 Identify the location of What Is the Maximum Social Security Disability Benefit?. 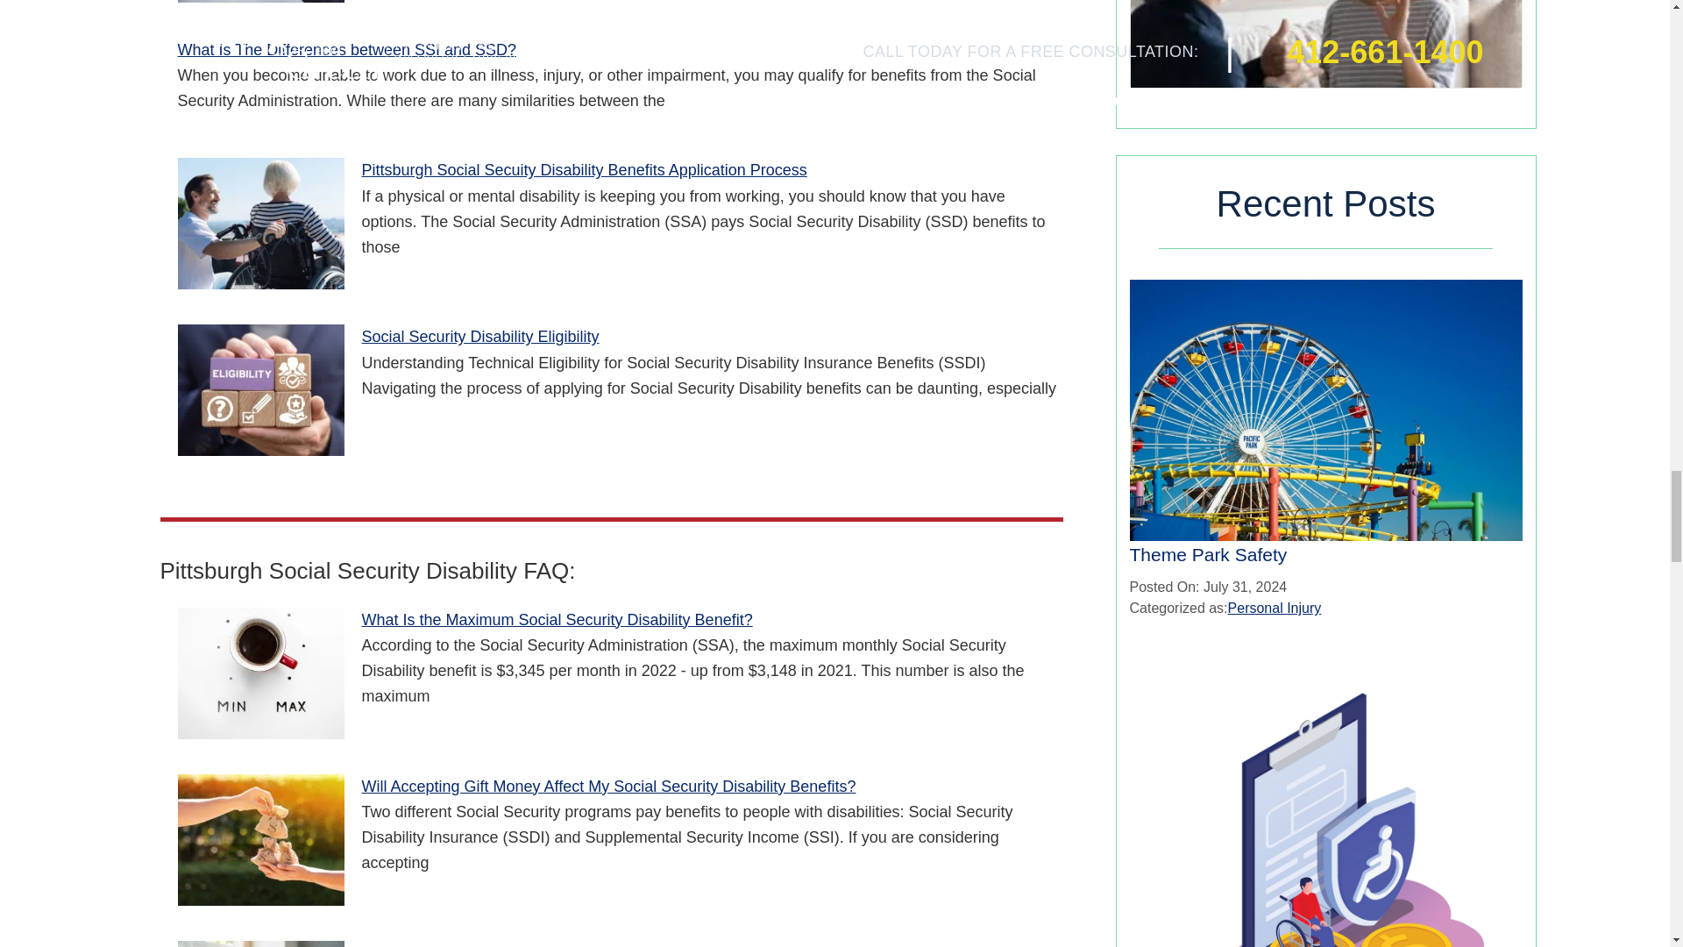
(259, 673).